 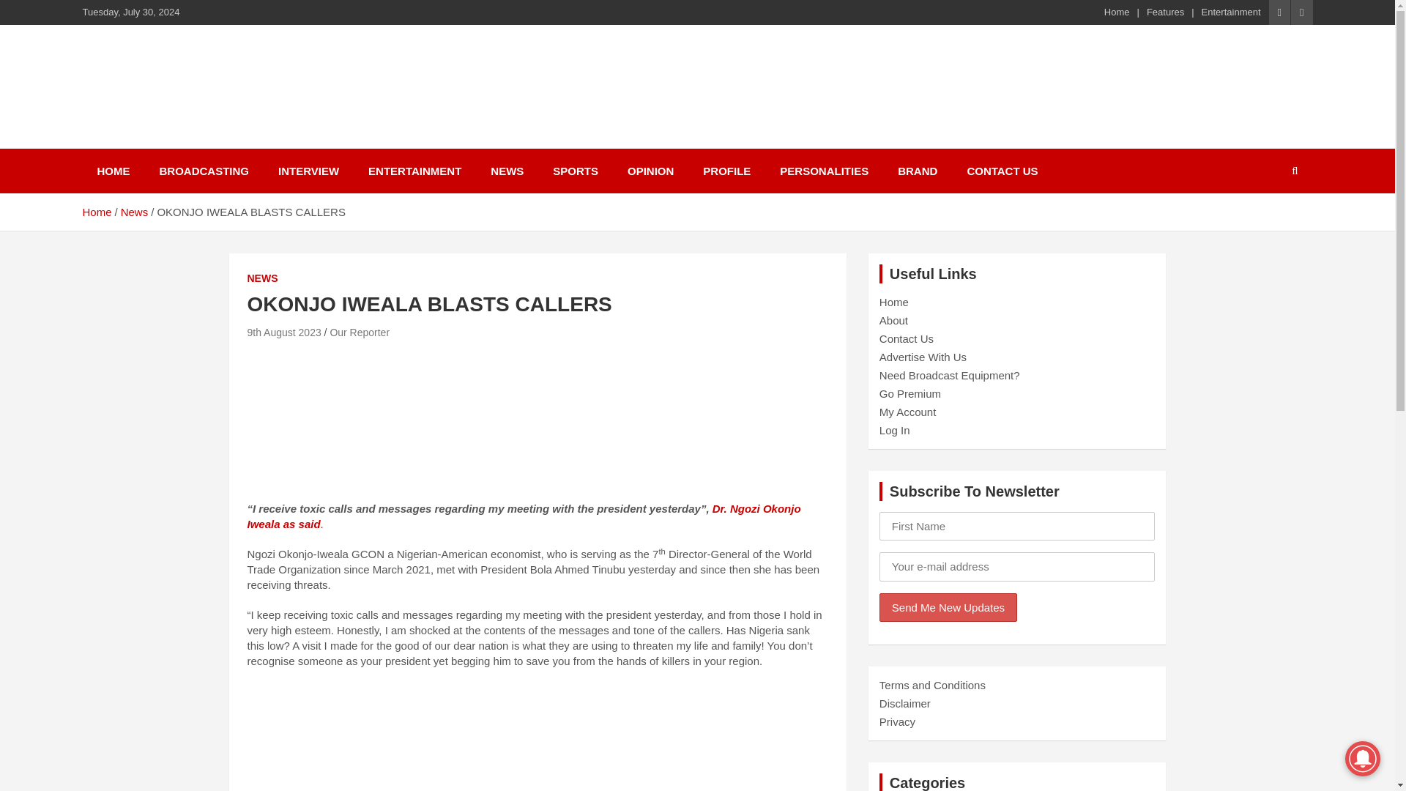 I want to click on PERSONALITIES, so click(x=823, y=171).